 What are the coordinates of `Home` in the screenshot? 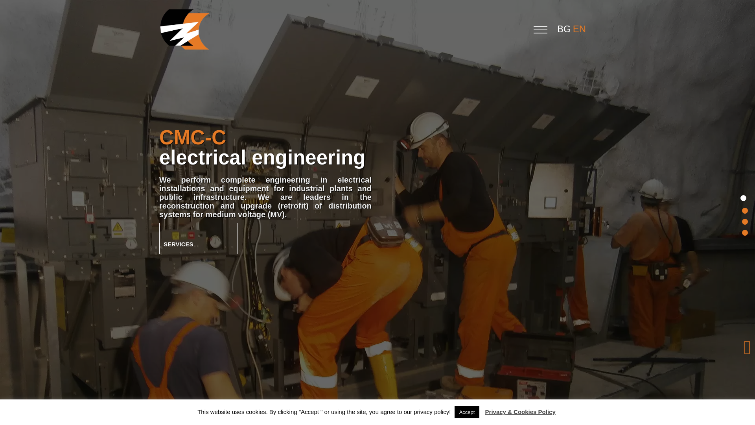 It's located at (742, 198).